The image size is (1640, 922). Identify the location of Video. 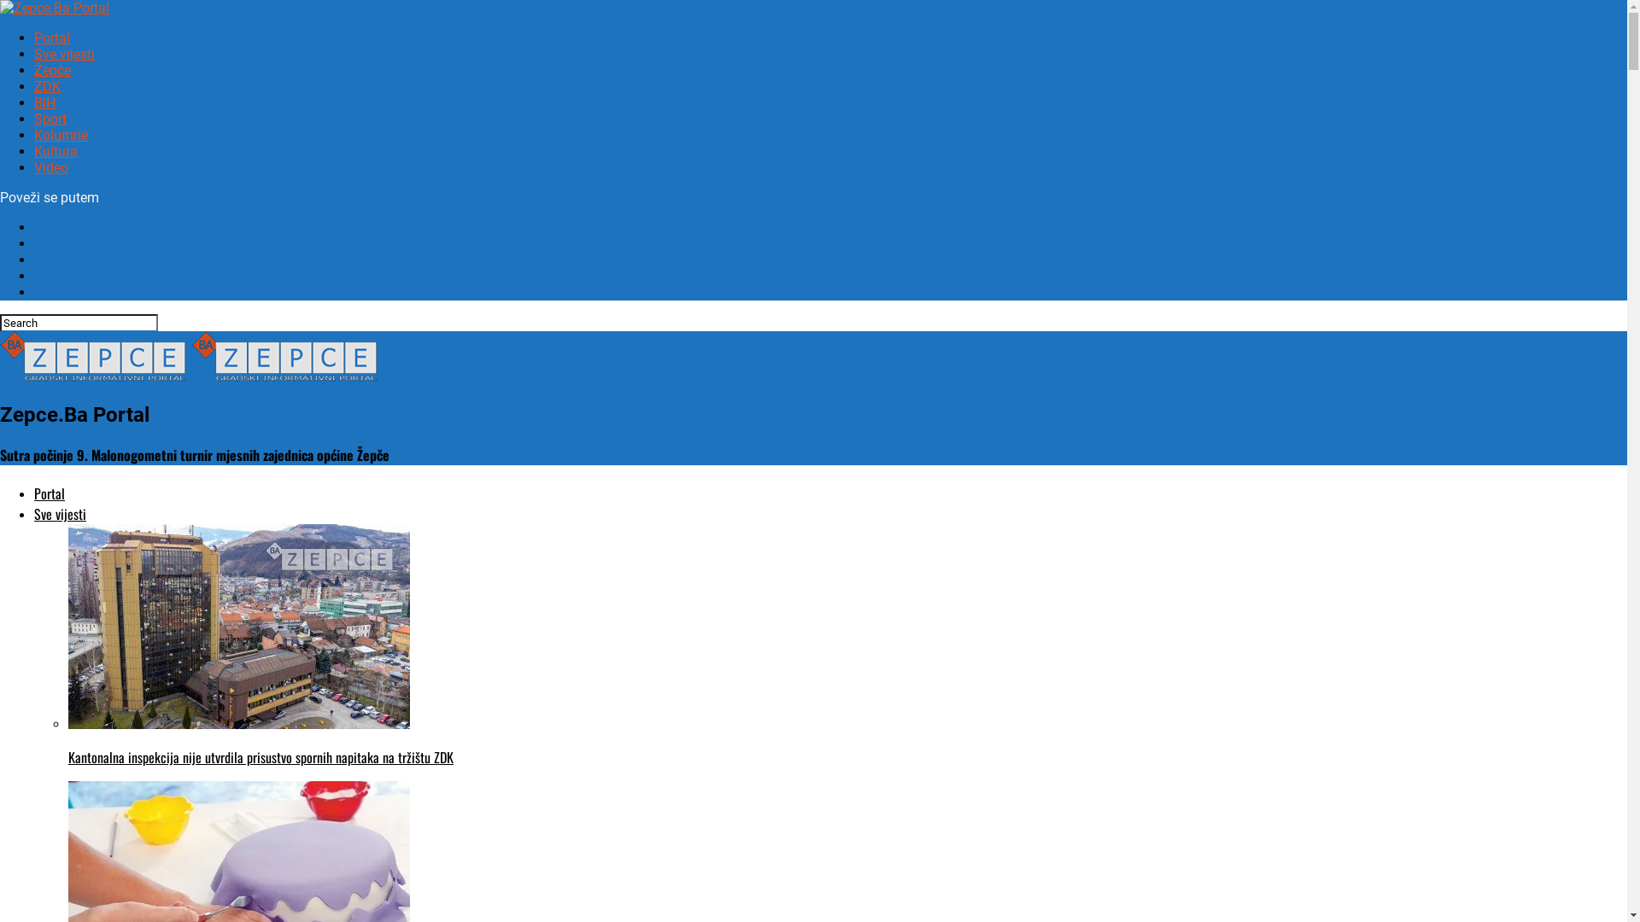
(51, 167).